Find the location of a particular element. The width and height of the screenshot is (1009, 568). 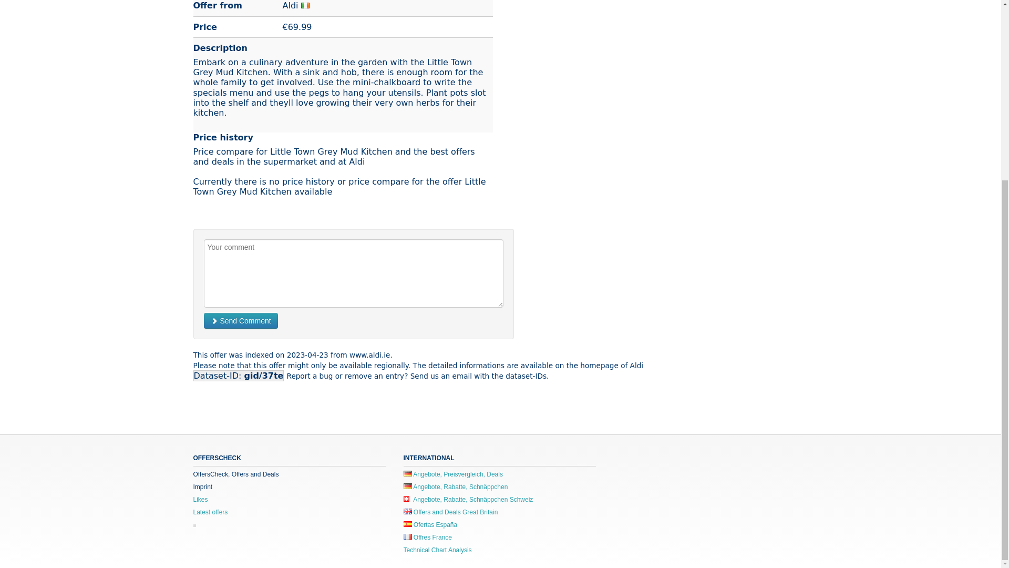

Technical Chart Analysis is located at coordinates (438, 550).